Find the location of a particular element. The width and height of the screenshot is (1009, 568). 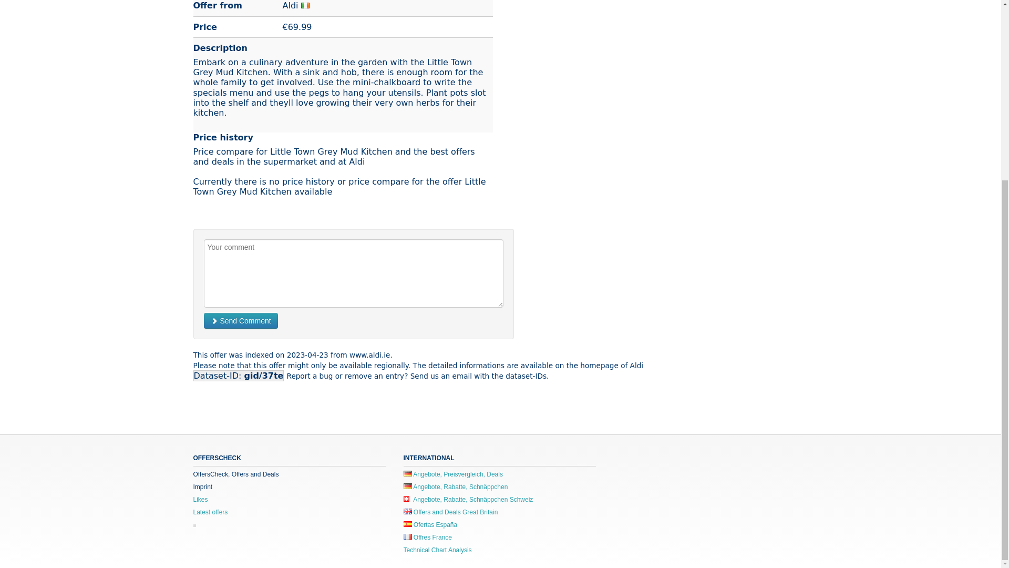

Technical Chart Analysis is located at coordinates (438, 550).